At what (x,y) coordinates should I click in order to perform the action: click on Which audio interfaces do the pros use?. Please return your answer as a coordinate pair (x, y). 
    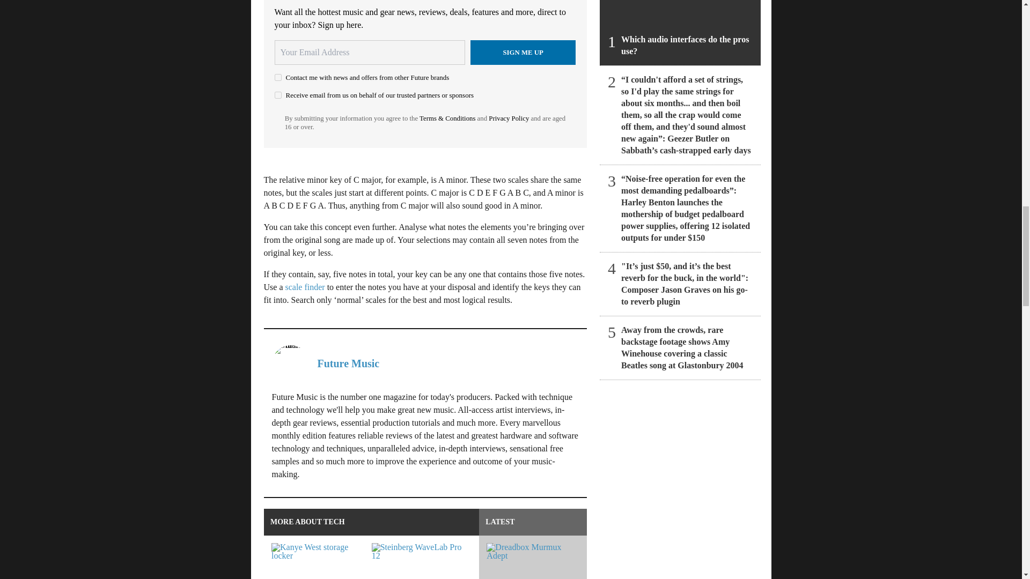
    Looking at the image, I should click on (680, 33).